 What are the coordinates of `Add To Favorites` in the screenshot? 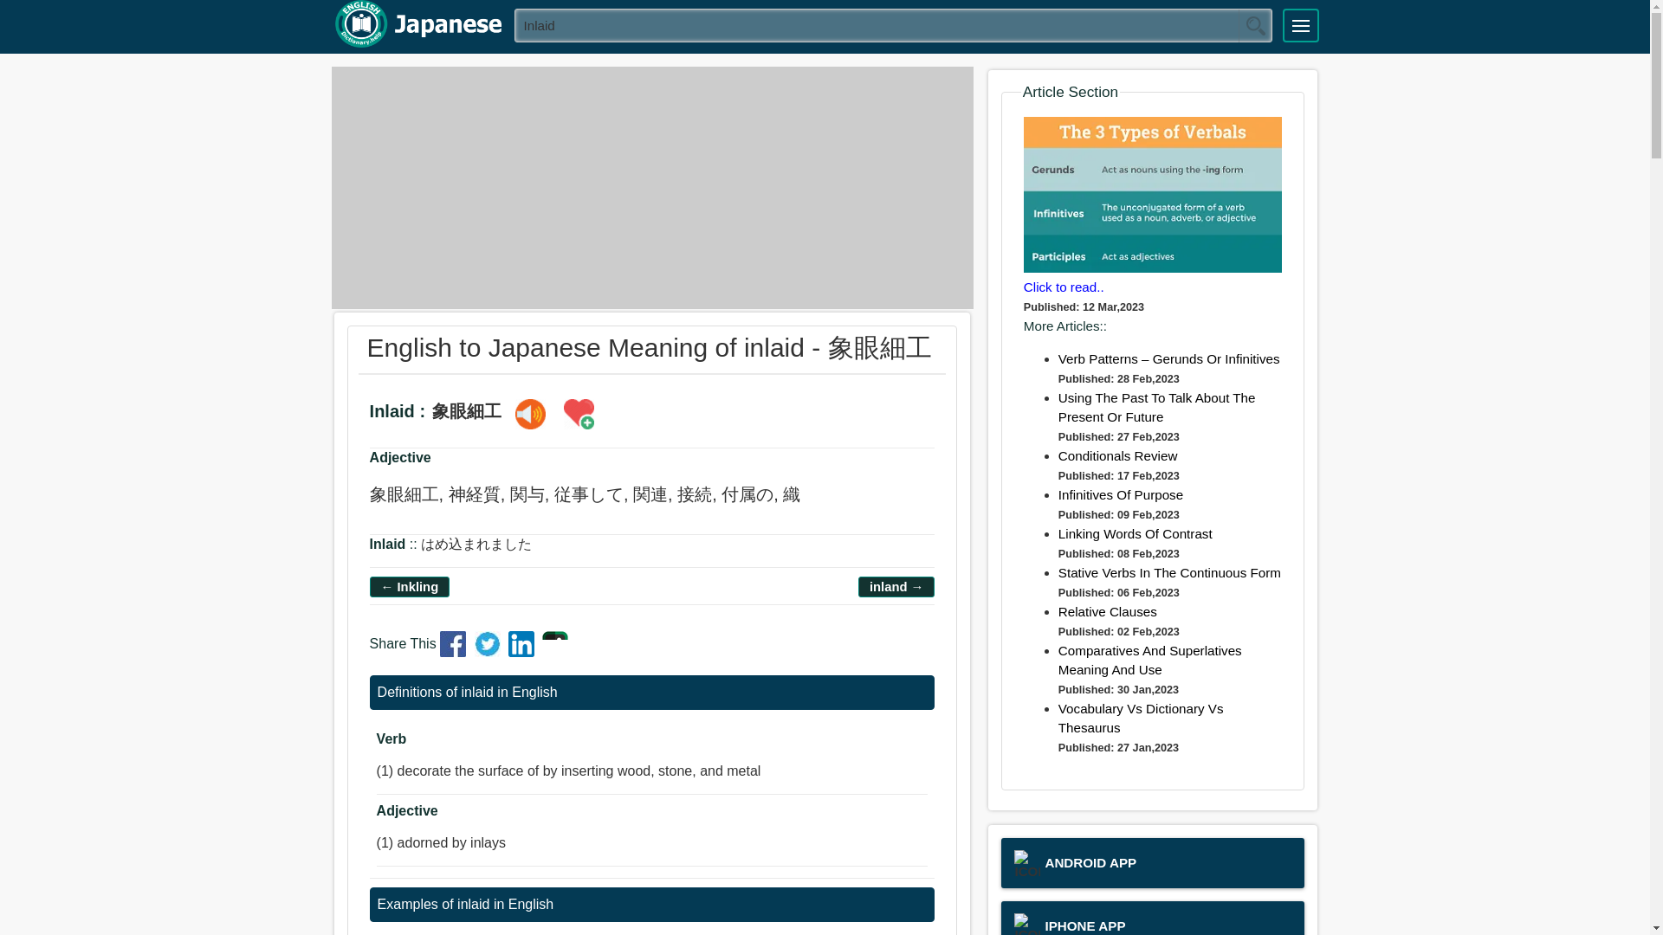 It's located at (579, 413).